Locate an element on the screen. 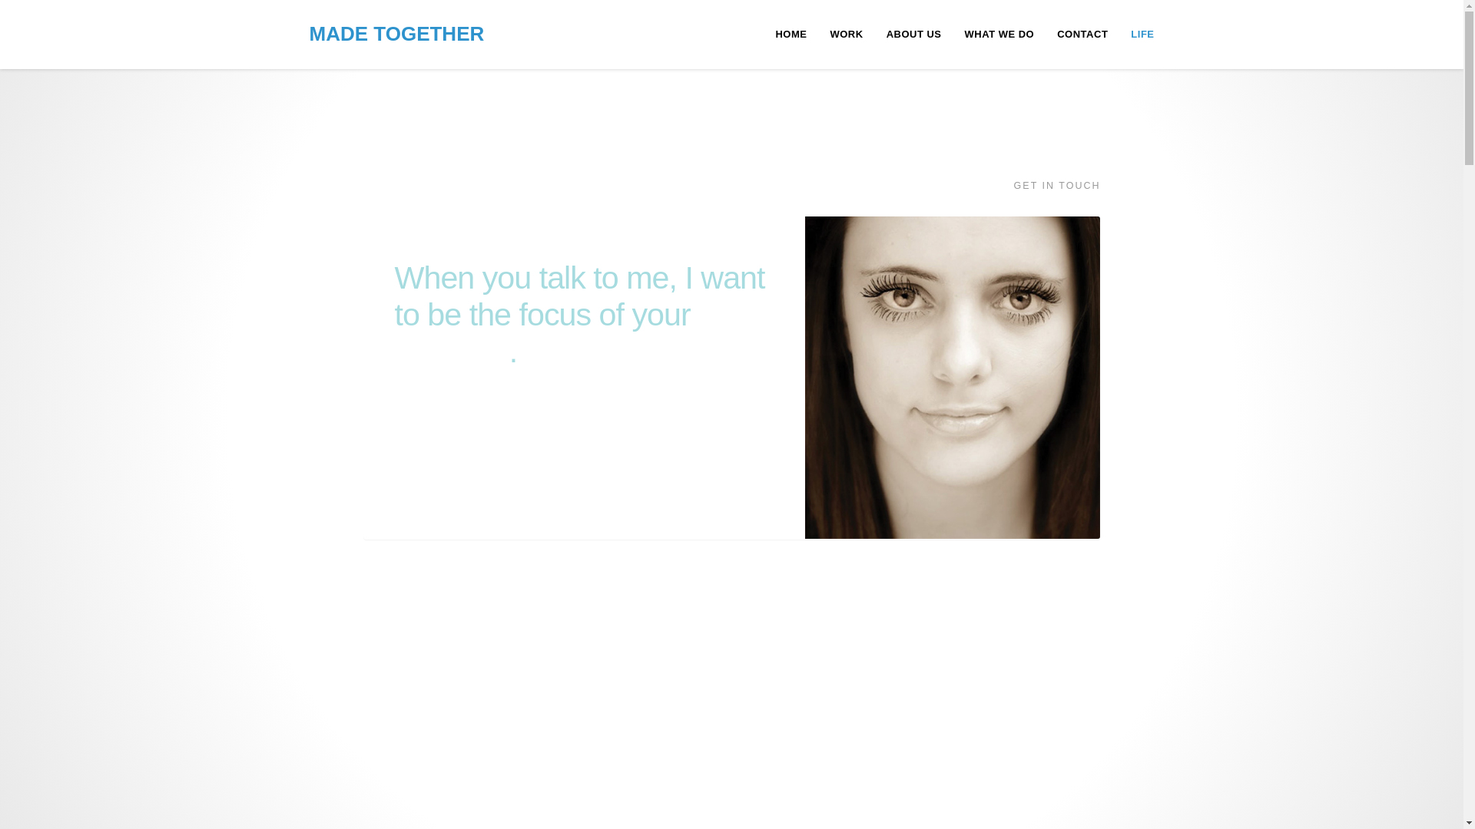 The image size is (1475, 829). CONTACT is located at coordinates (1082, 34).